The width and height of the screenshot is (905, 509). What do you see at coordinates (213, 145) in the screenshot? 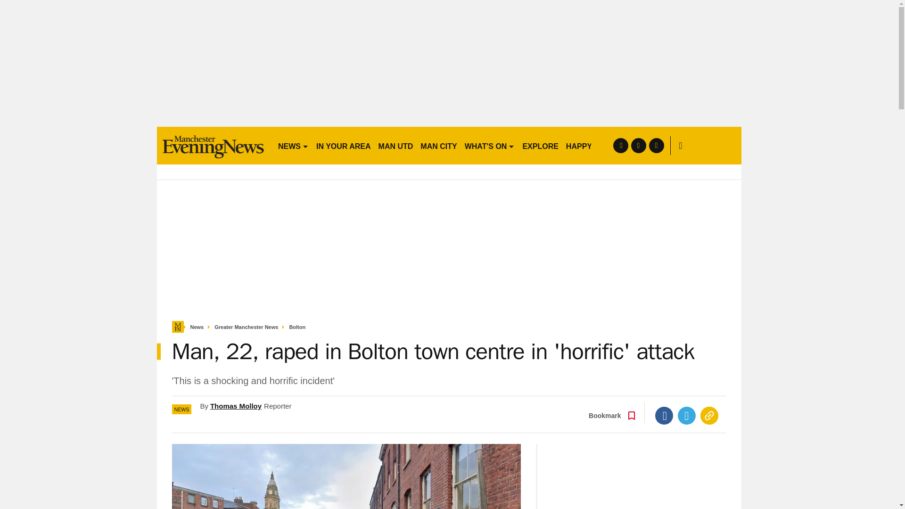
I see `men` at bounding box center [213, 145].